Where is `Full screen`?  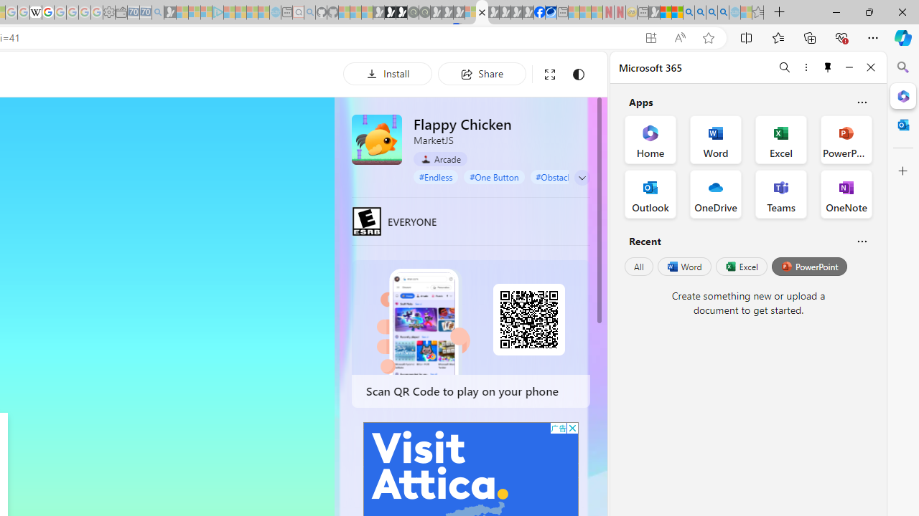 Full screen is located at coordinates (549, 75).